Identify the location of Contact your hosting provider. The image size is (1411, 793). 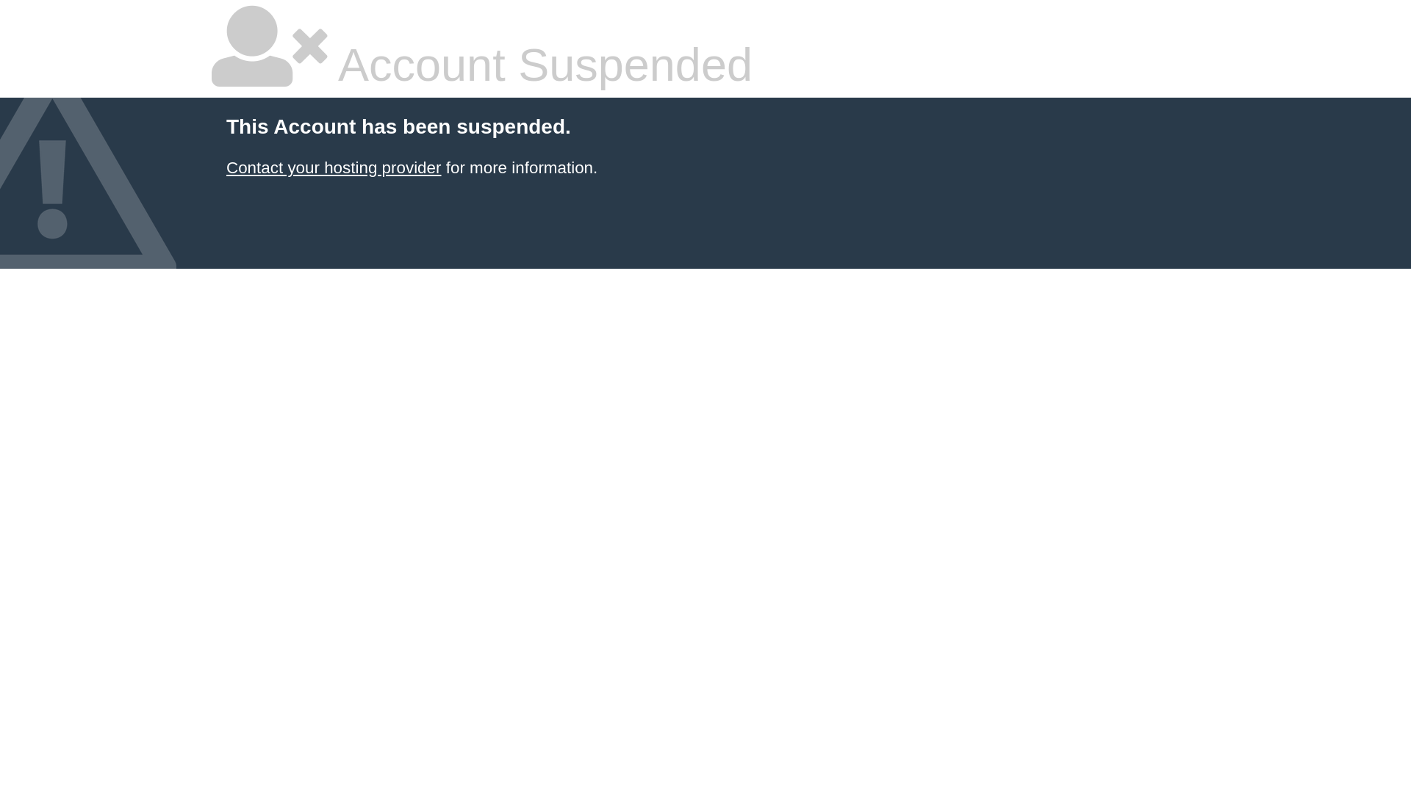
(334, 167).